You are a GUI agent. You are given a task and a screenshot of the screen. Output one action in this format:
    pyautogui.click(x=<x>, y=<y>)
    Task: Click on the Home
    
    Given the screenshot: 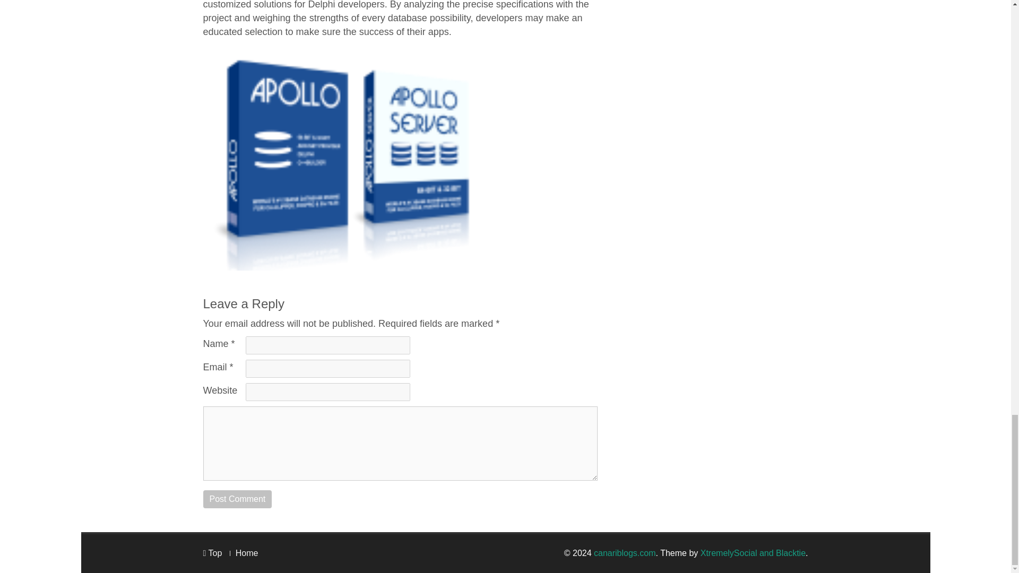 What is the action you would take?
    pyautogui.click(x=247, y=553)
    